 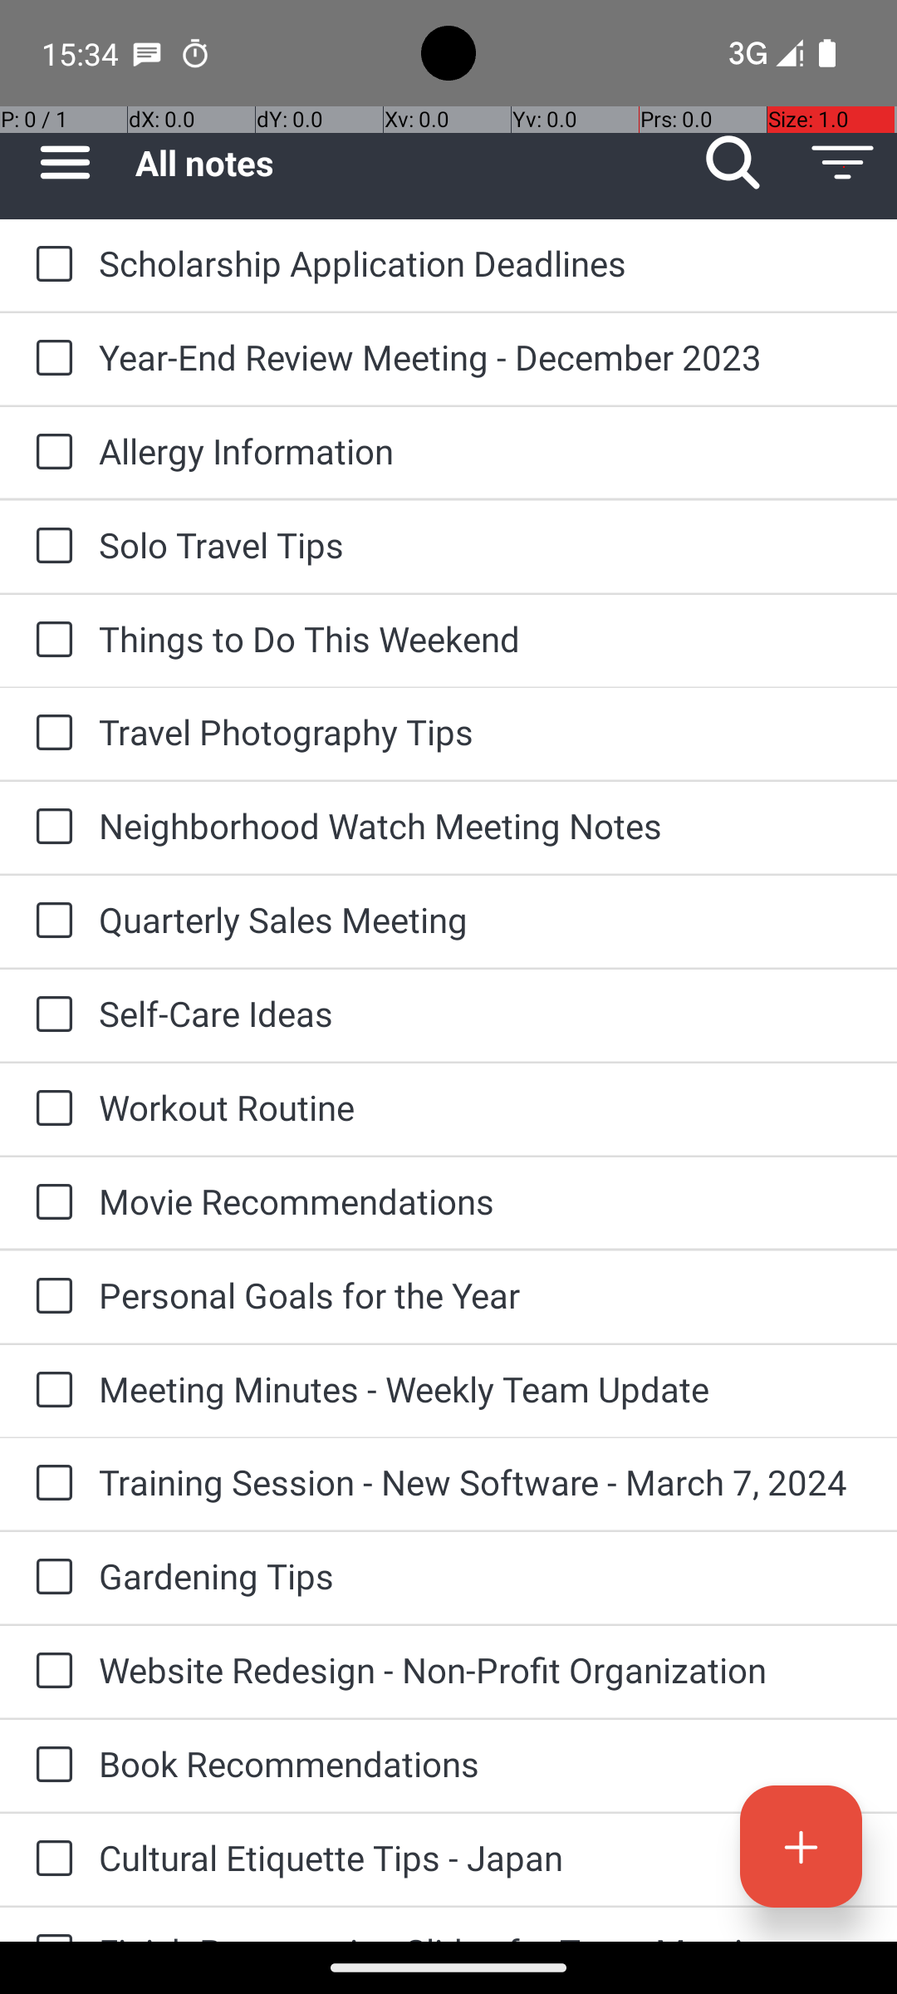 I want to click on to-do: Things to Do This Weekend, so click(x=50, y=641).